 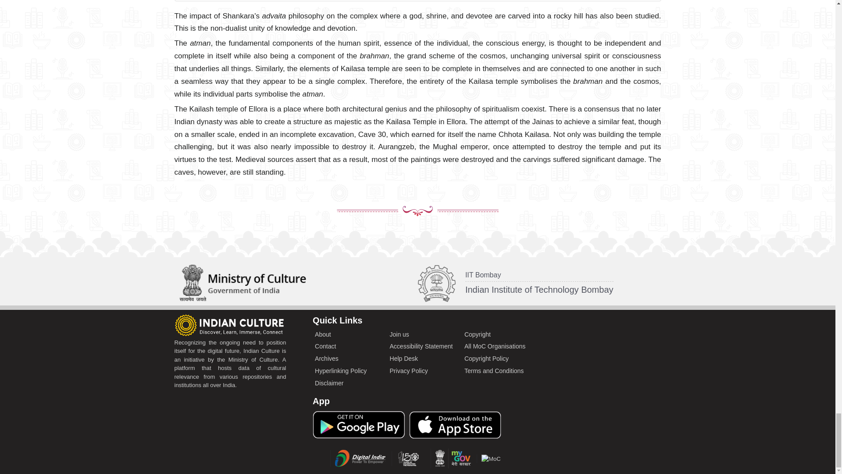 What do you see at coordinates (491, 459) in the screenshot?
I see `Ministry of Culture, Government of India` at bounding box center [491, 459].